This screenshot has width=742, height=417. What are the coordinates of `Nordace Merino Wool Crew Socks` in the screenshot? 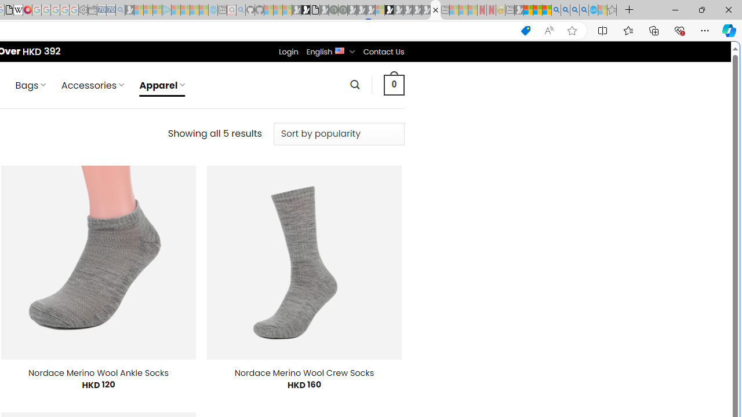 It's located at (304, 373).